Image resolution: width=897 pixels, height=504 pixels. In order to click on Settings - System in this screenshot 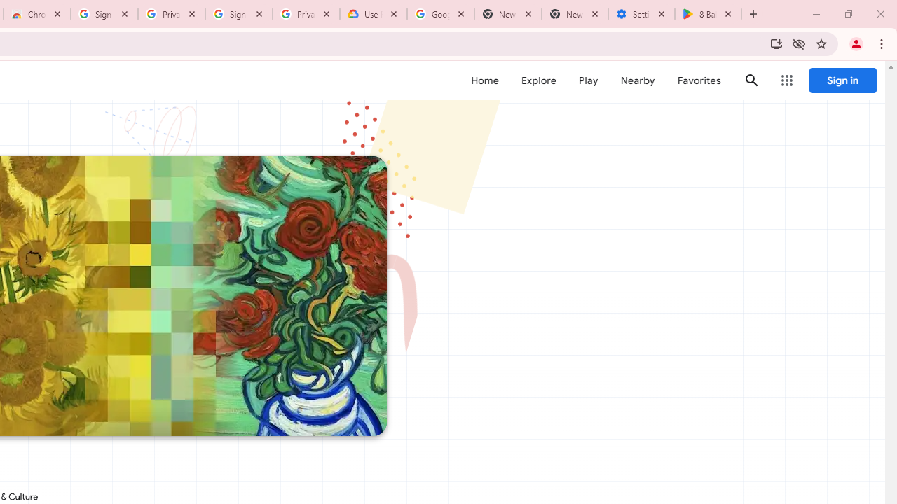, I will do `click(641, 14)`.